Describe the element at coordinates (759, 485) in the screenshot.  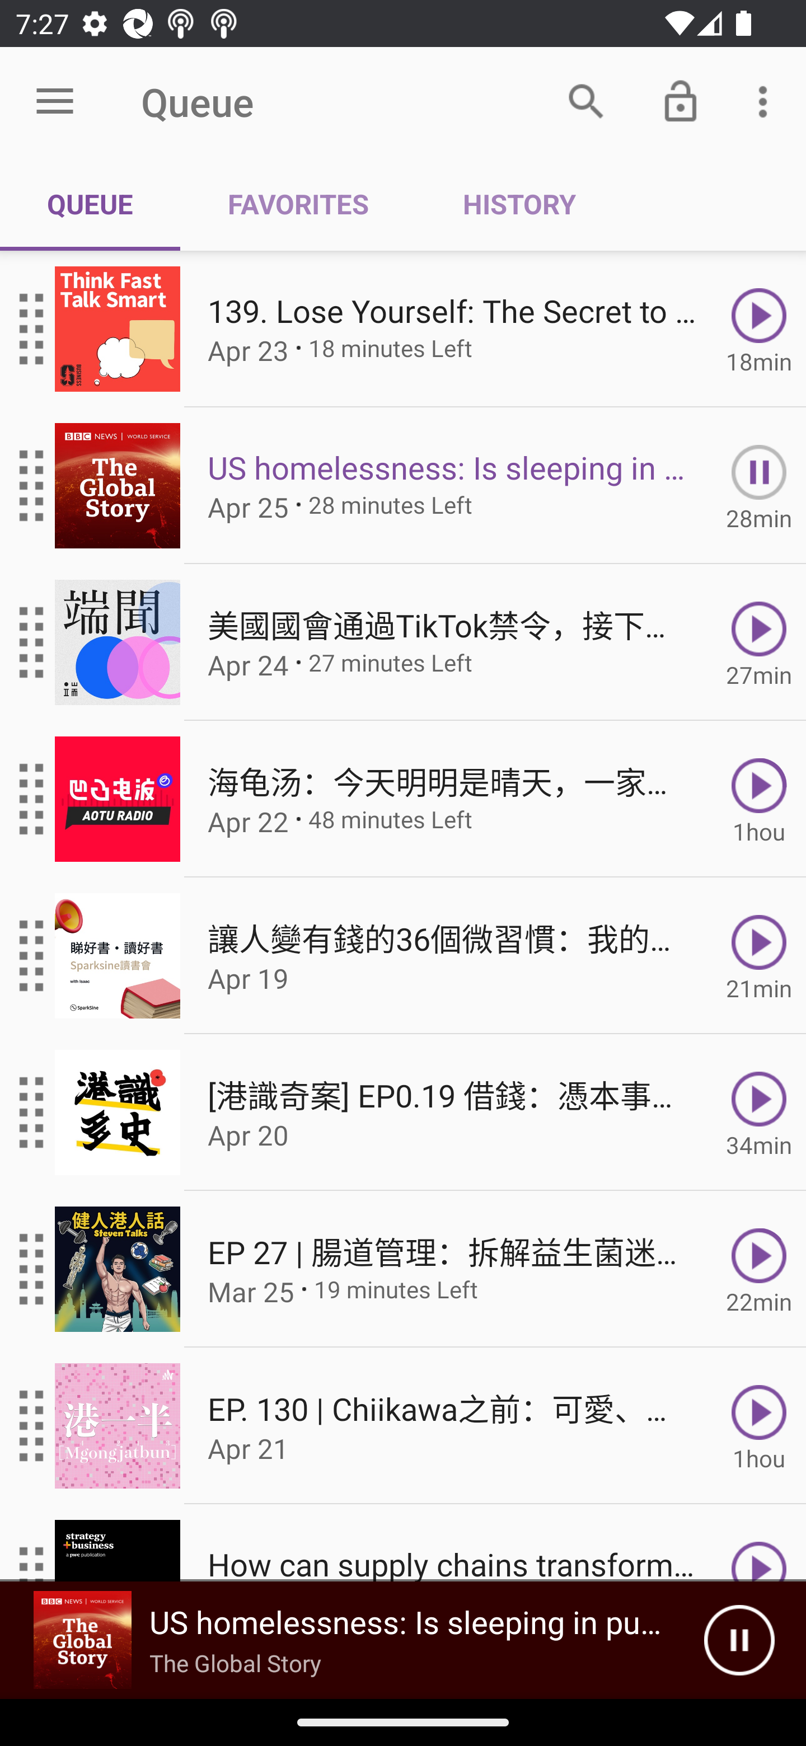
I see `Play 28min` at that location.